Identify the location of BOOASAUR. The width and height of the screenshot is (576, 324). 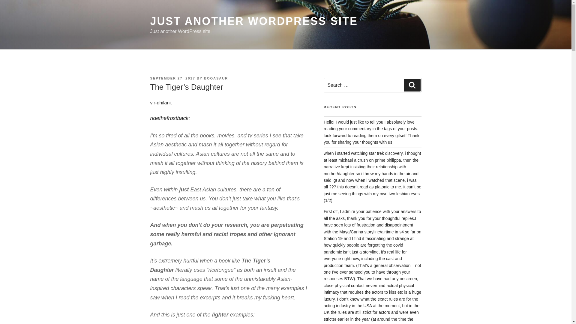
(216, 78).